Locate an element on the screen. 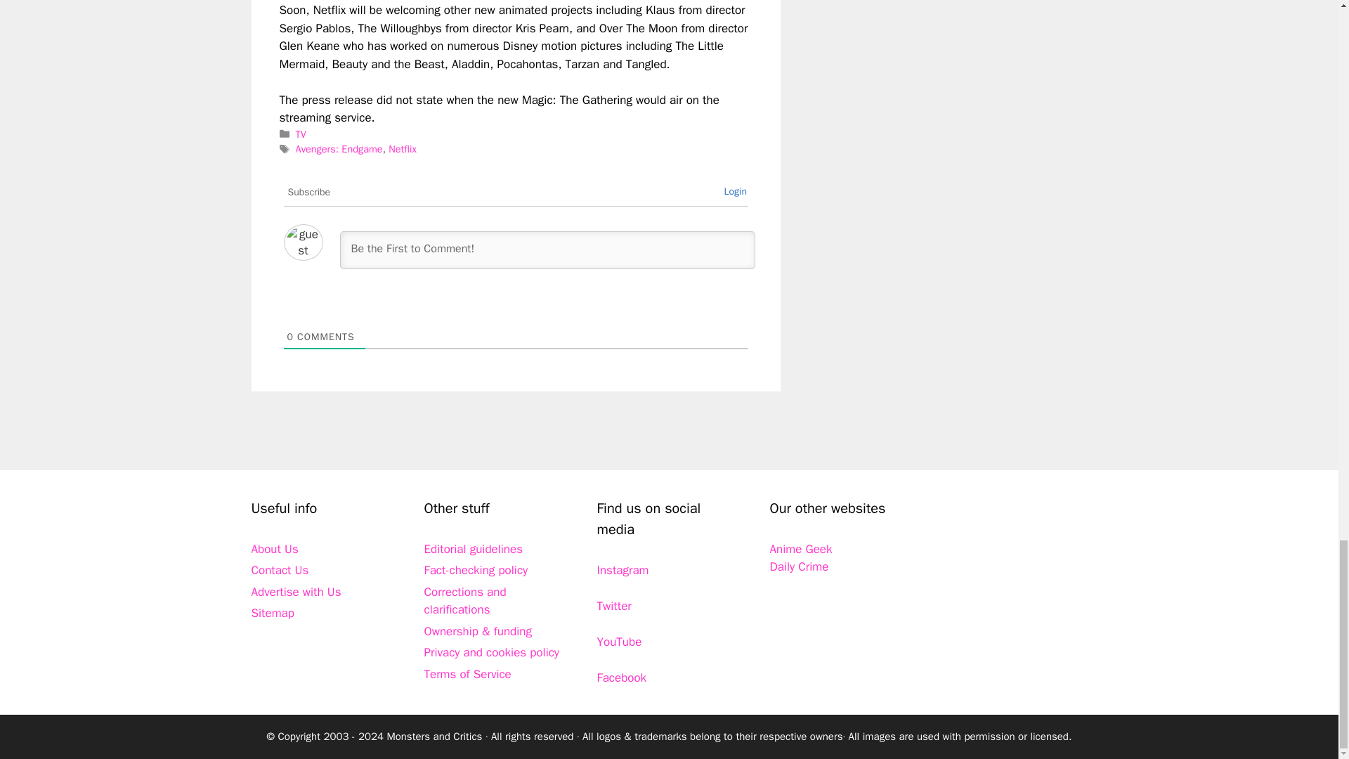 The height and width of the screenshot is (759, 1349). Avengers: Endgame is located at coordinates (339, 149).